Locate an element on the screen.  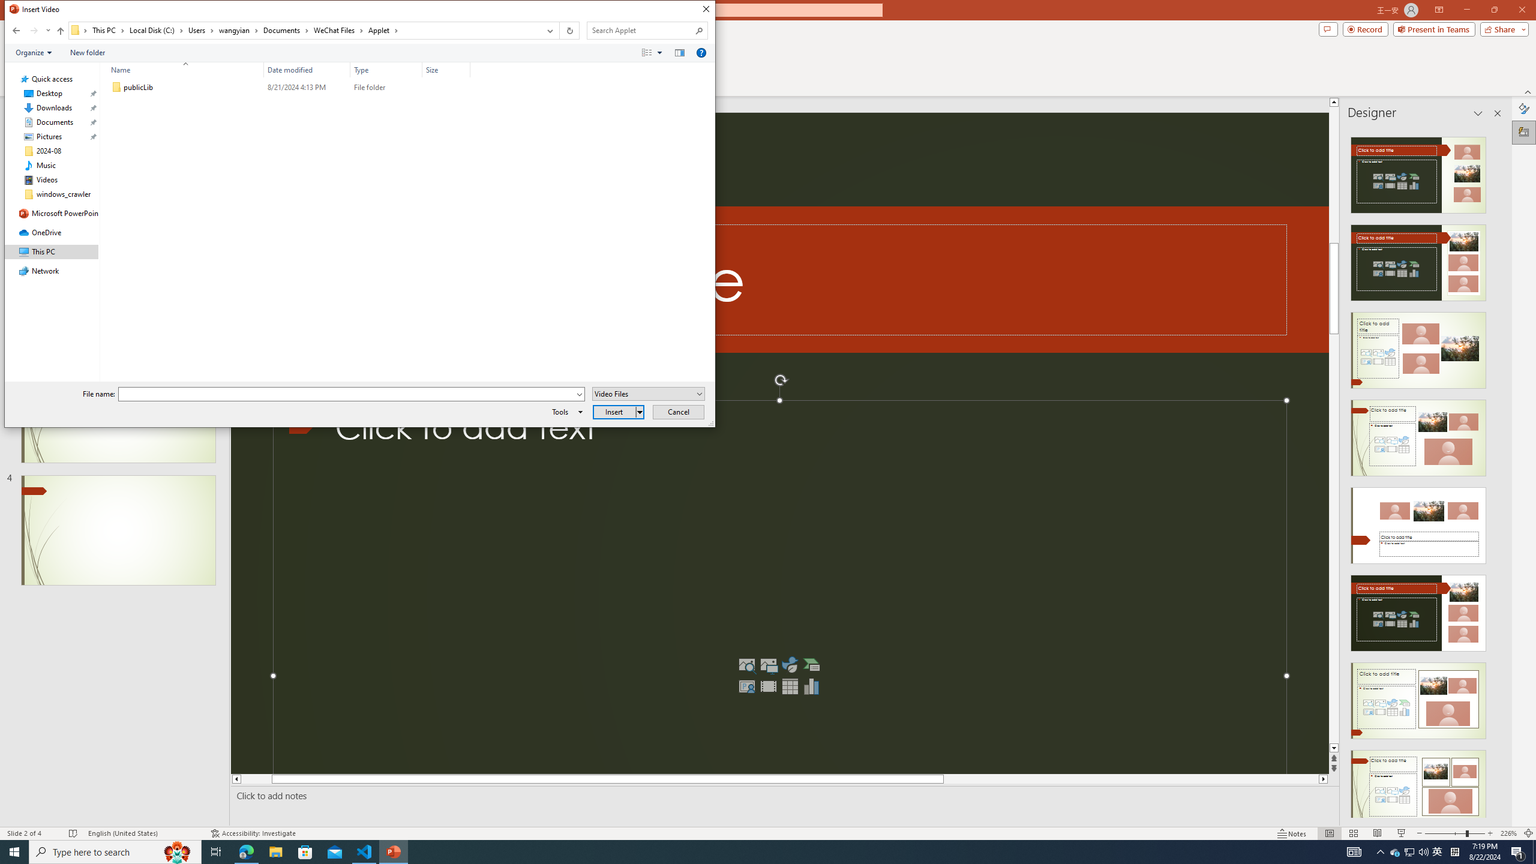
Local Disk (C:) is located at coordinates (156, 30).